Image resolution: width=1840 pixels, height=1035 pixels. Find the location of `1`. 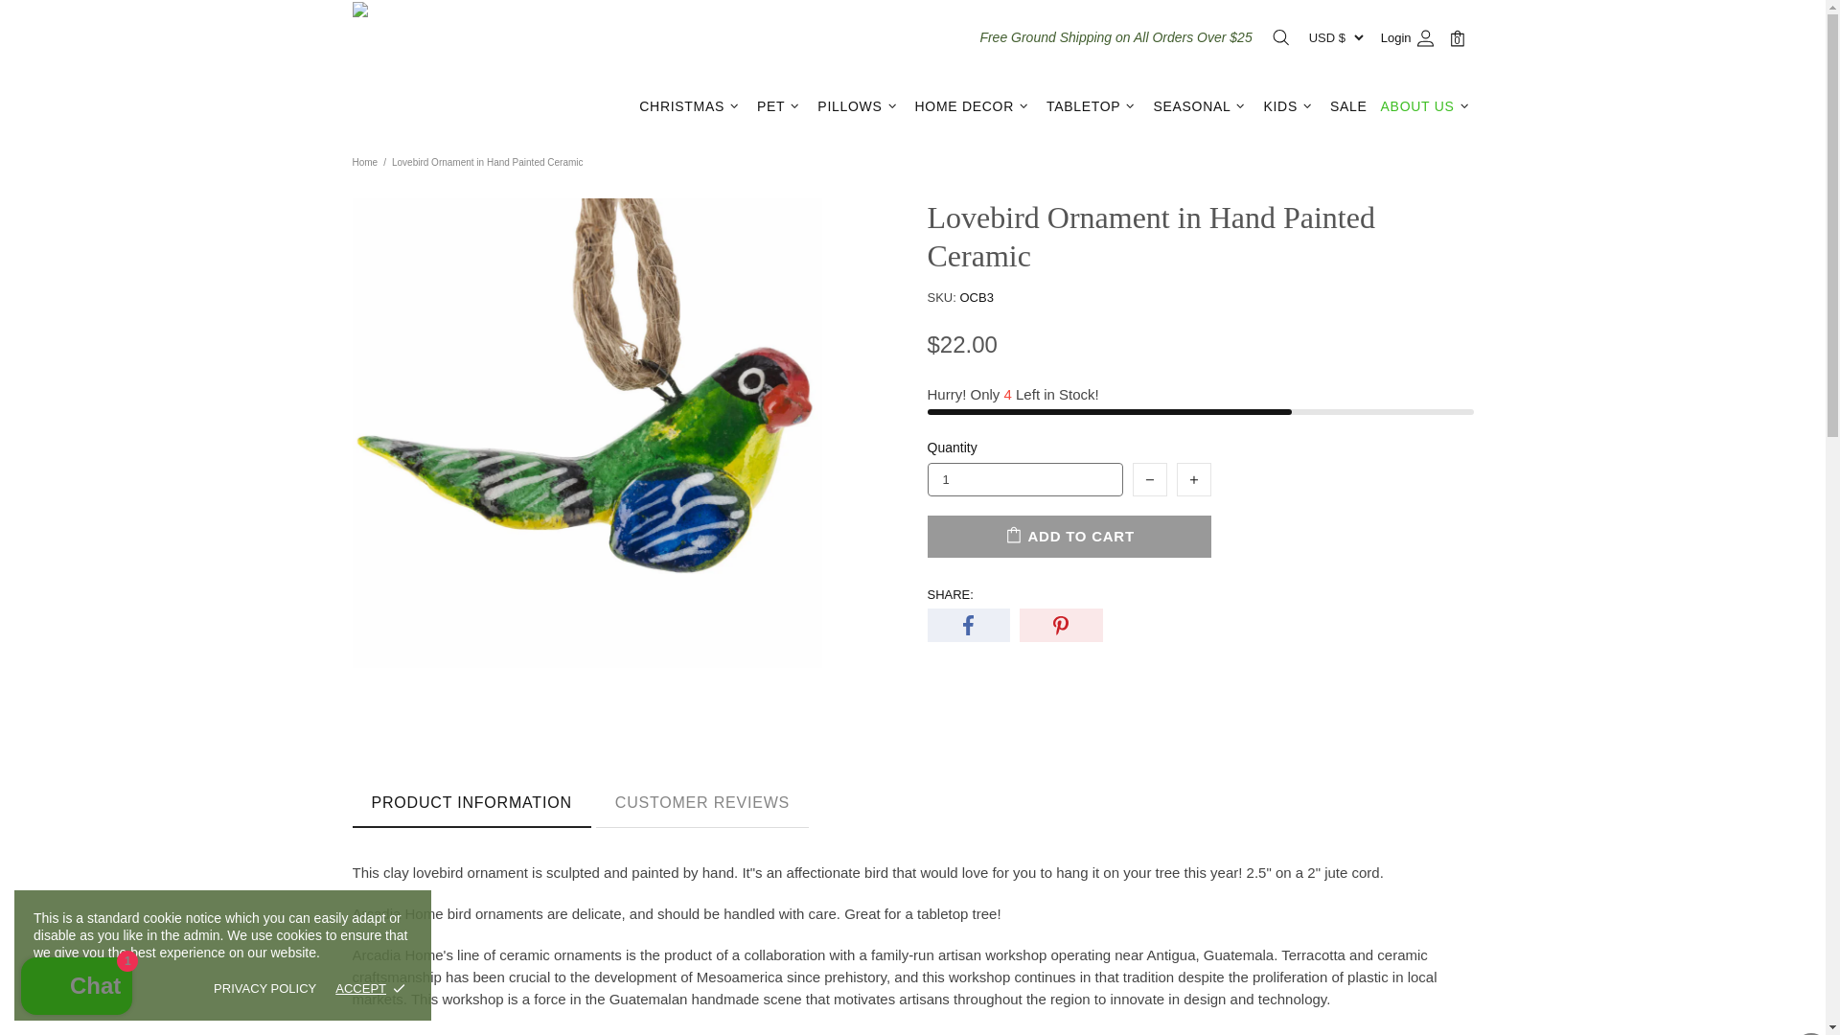

1 is located at coordinates (1024, 479).